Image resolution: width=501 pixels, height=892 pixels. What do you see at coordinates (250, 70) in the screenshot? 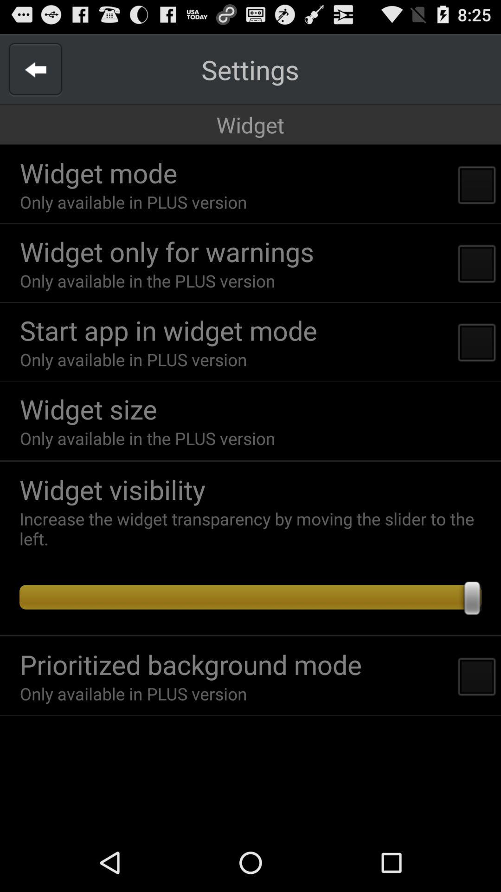
I see `jump to settings icon` at bounding box center [250, 70].